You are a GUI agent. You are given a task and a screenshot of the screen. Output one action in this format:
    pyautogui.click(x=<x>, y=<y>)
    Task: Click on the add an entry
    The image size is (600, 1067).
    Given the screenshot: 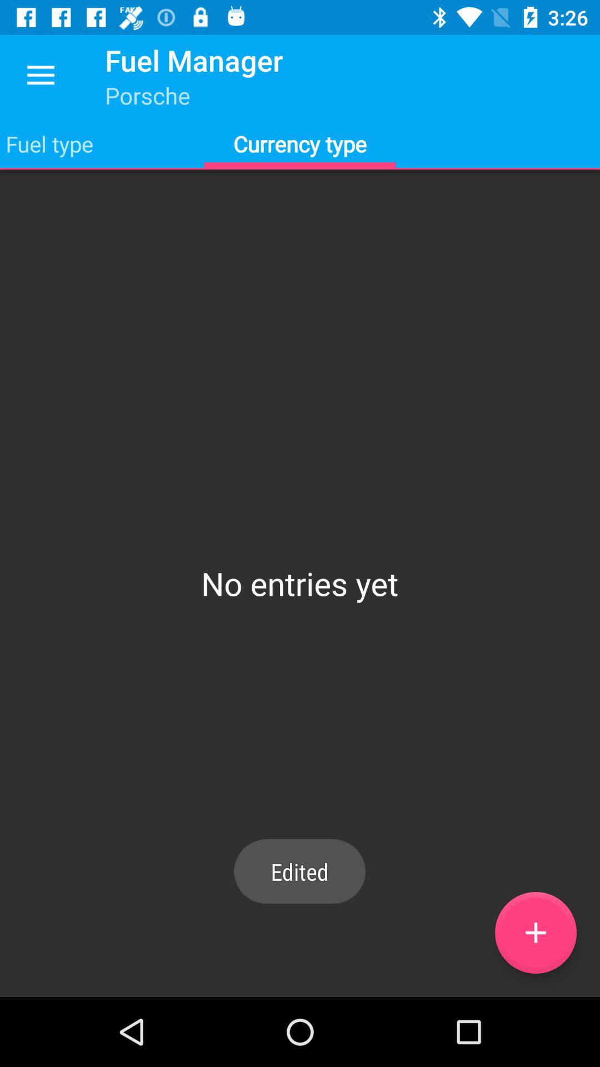 What is the action you would take?
    pyautogui.click(x=536, y=933)
    